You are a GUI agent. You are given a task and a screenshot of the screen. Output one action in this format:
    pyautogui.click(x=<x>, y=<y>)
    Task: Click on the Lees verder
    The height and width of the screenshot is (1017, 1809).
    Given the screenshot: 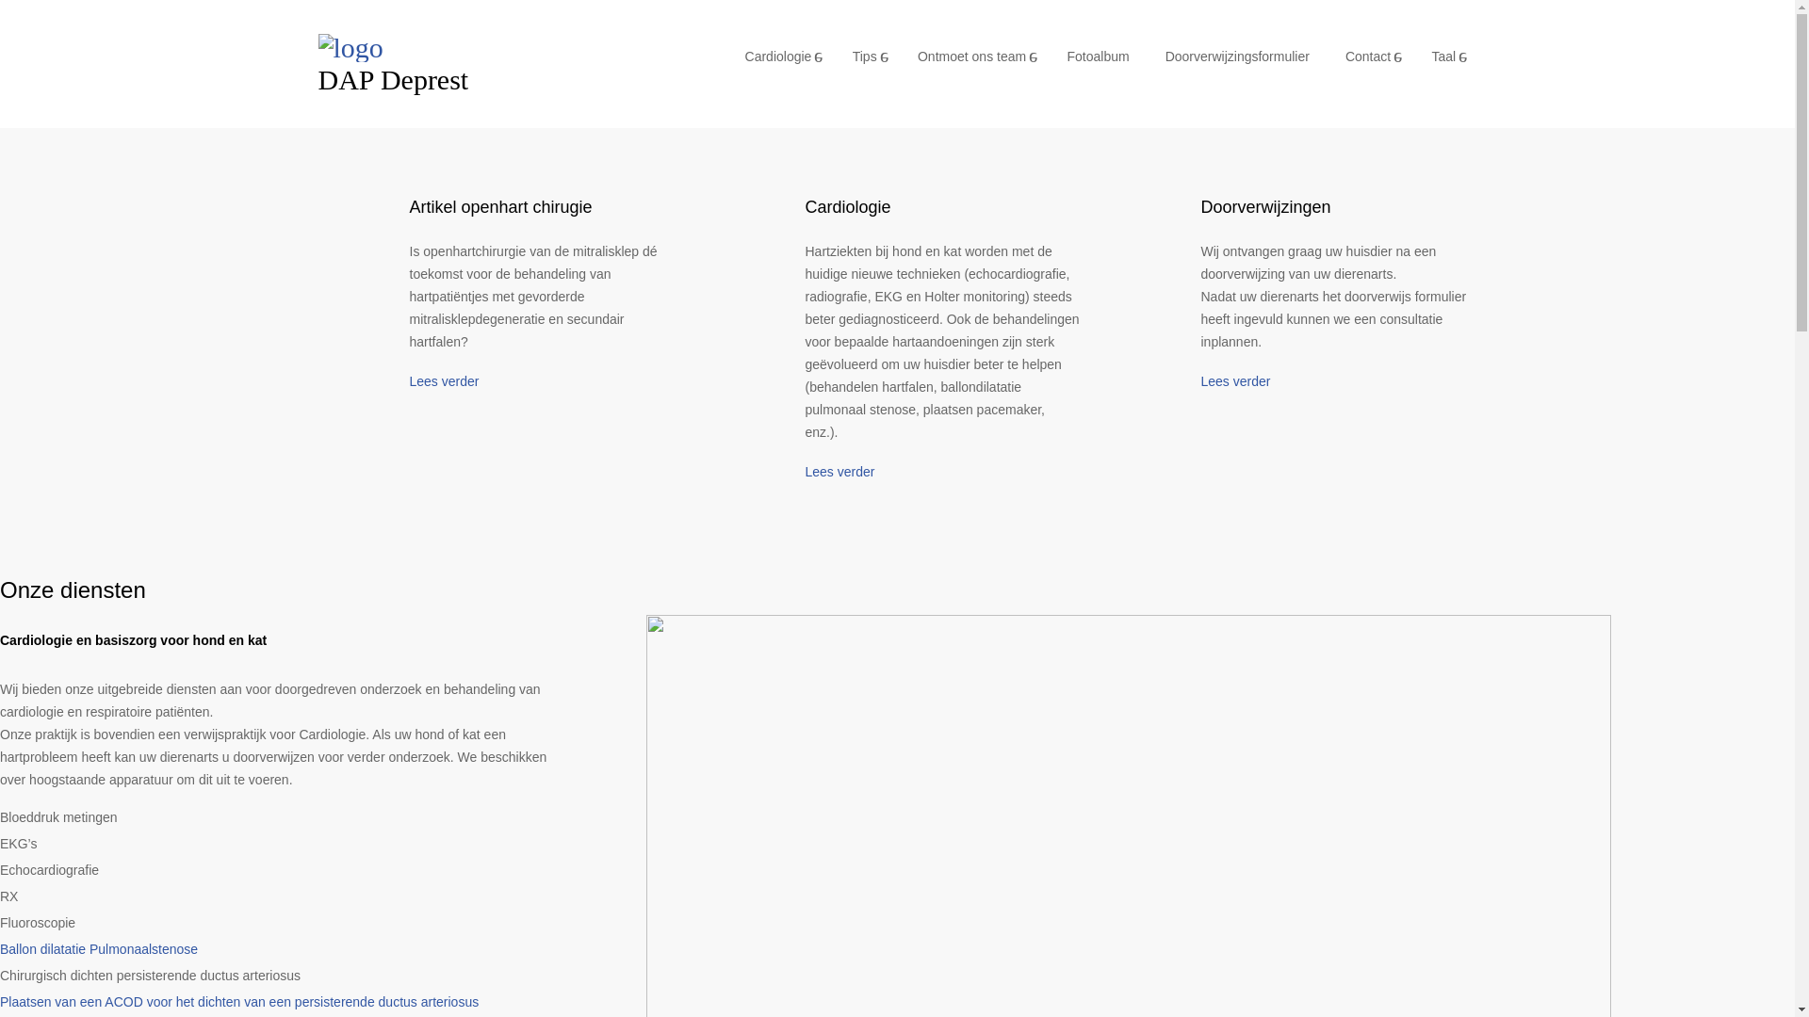 What is the action you would take?
    pyautogui.click(x=839, y=471)
    